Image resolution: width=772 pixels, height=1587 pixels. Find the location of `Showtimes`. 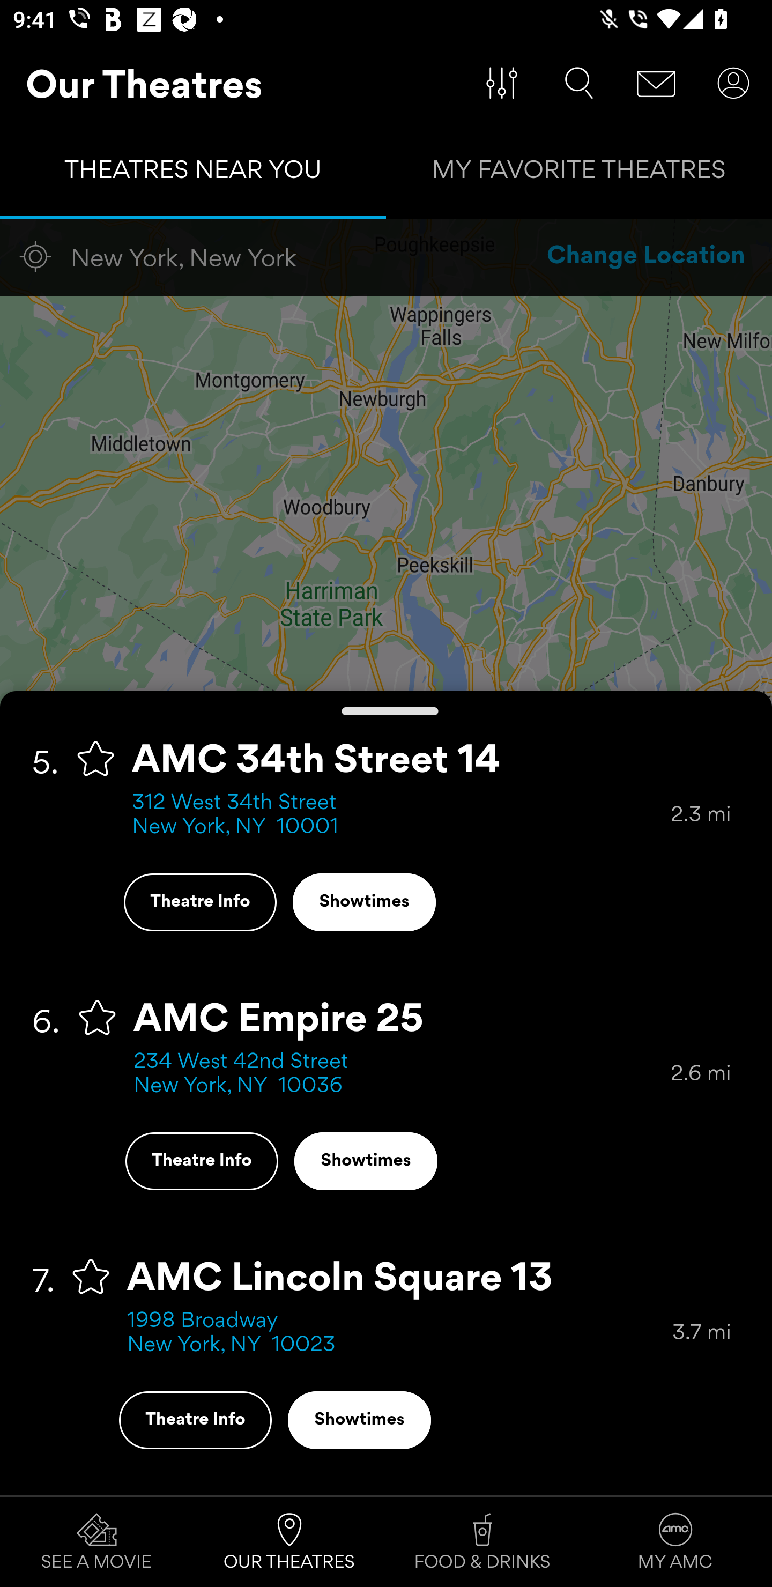

Showtimes is located at coordinates (359, 1420).